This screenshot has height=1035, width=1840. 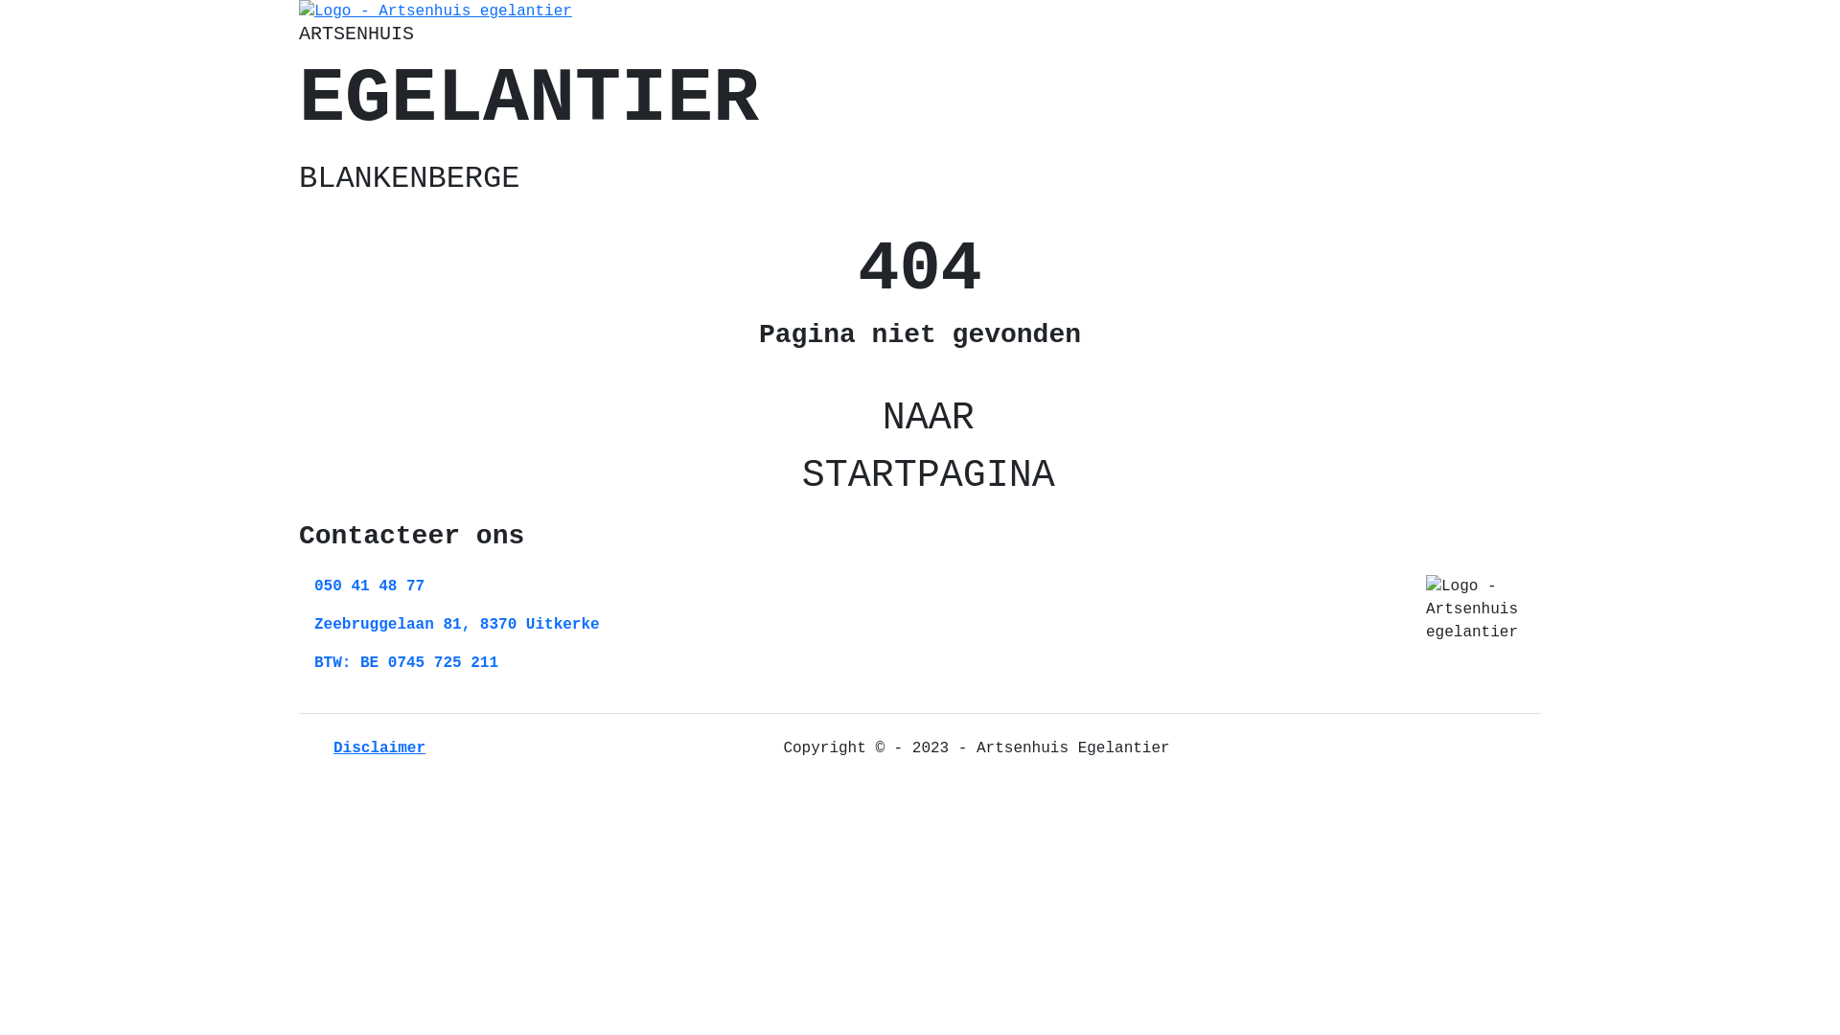 What do you see at coordinates (457, 625) in the screenshot?
I see `Zeebruggelaan 81, 8370 Uitkerke` at bounding box center [457, 625].